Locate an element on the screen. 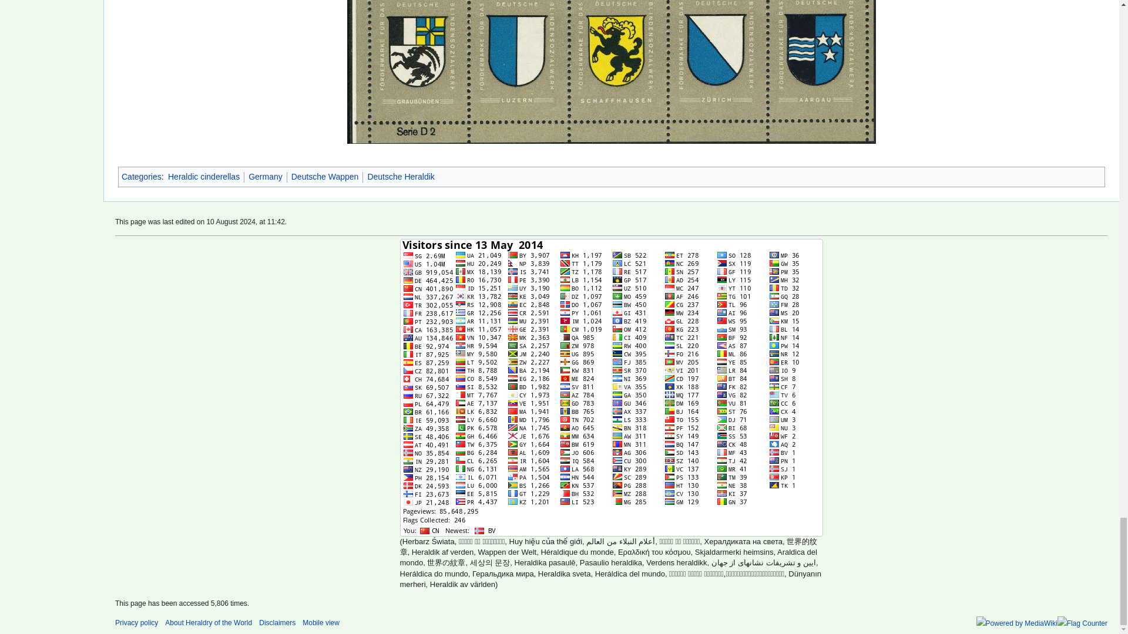 The width and height of the screenshot is (1128, 634). Special:Categories is located at coordinates (141, 176).